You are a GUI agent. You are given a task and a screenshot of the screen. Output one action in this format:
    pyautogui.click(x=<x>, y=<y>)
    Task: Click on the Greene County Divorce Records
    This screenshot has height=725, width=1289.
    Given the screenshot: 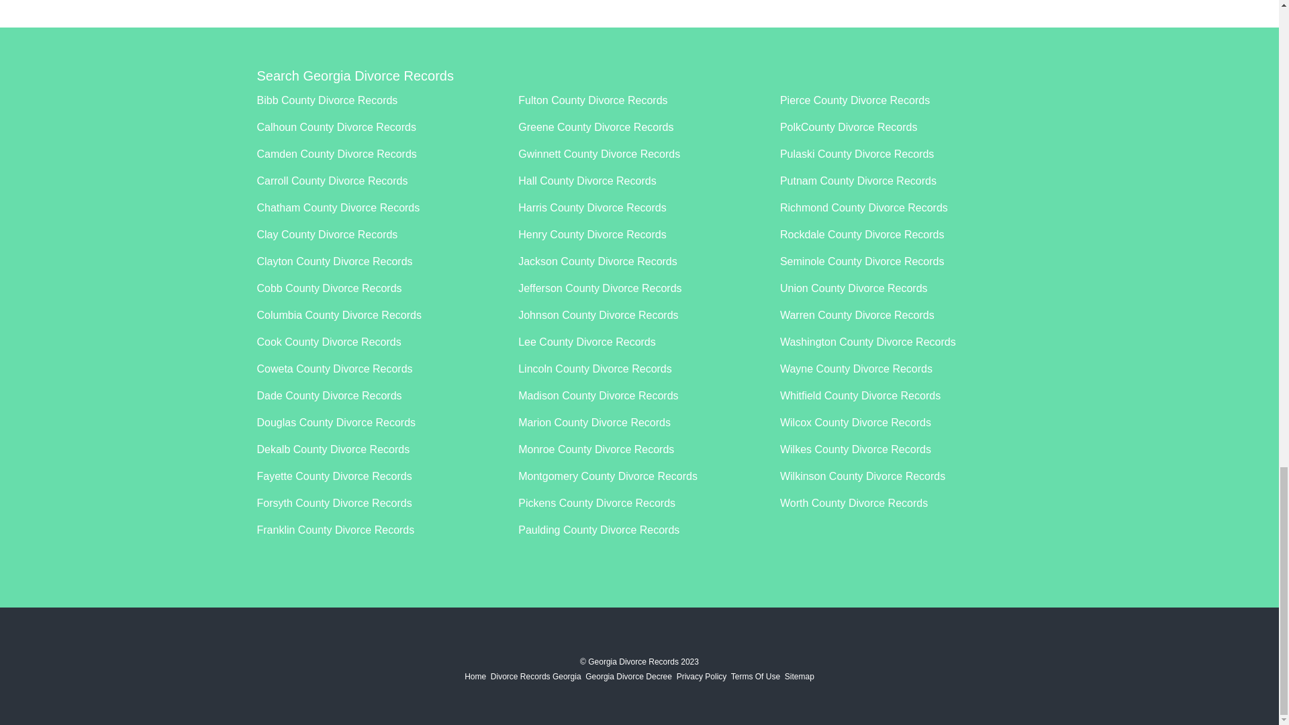 What is the action you would take?
    pyautogui.click(x=595, y=127)
    